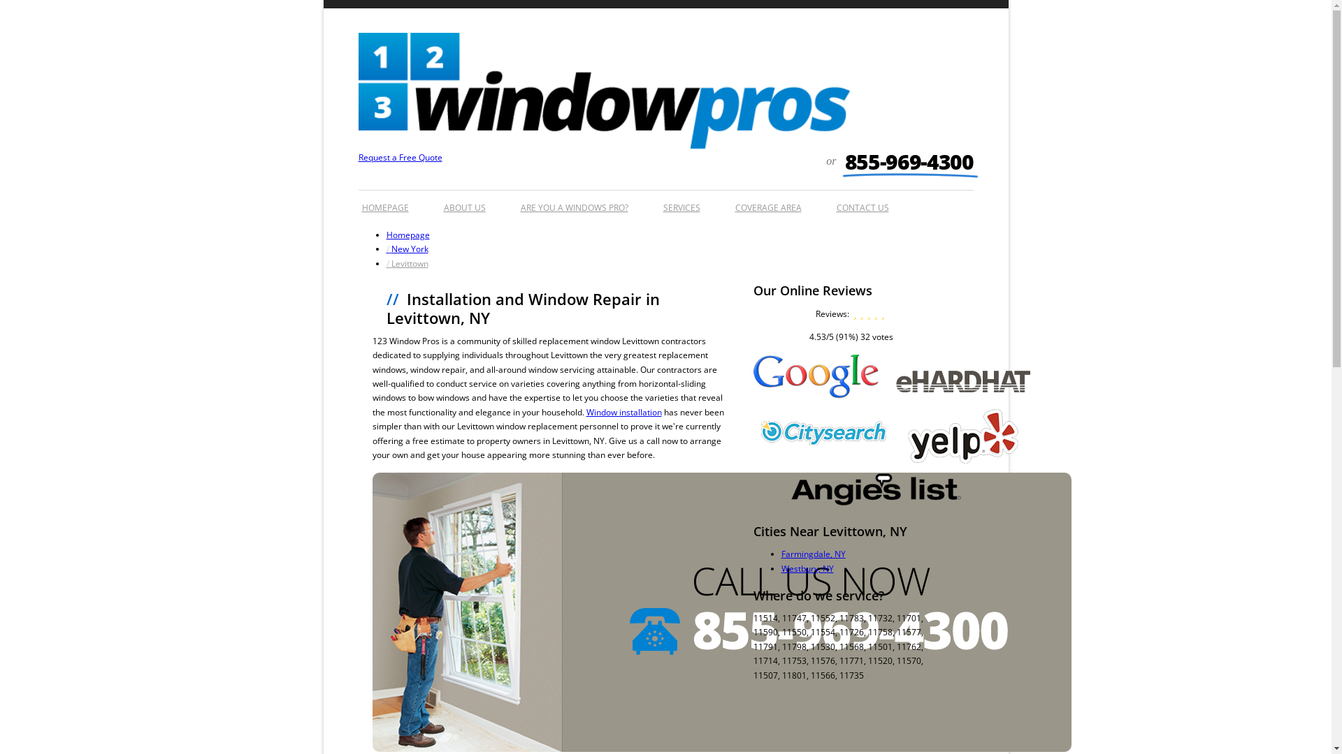 This screenshot has width=1342, height=754. I want to click on CONTACT US, so click(863, 204).